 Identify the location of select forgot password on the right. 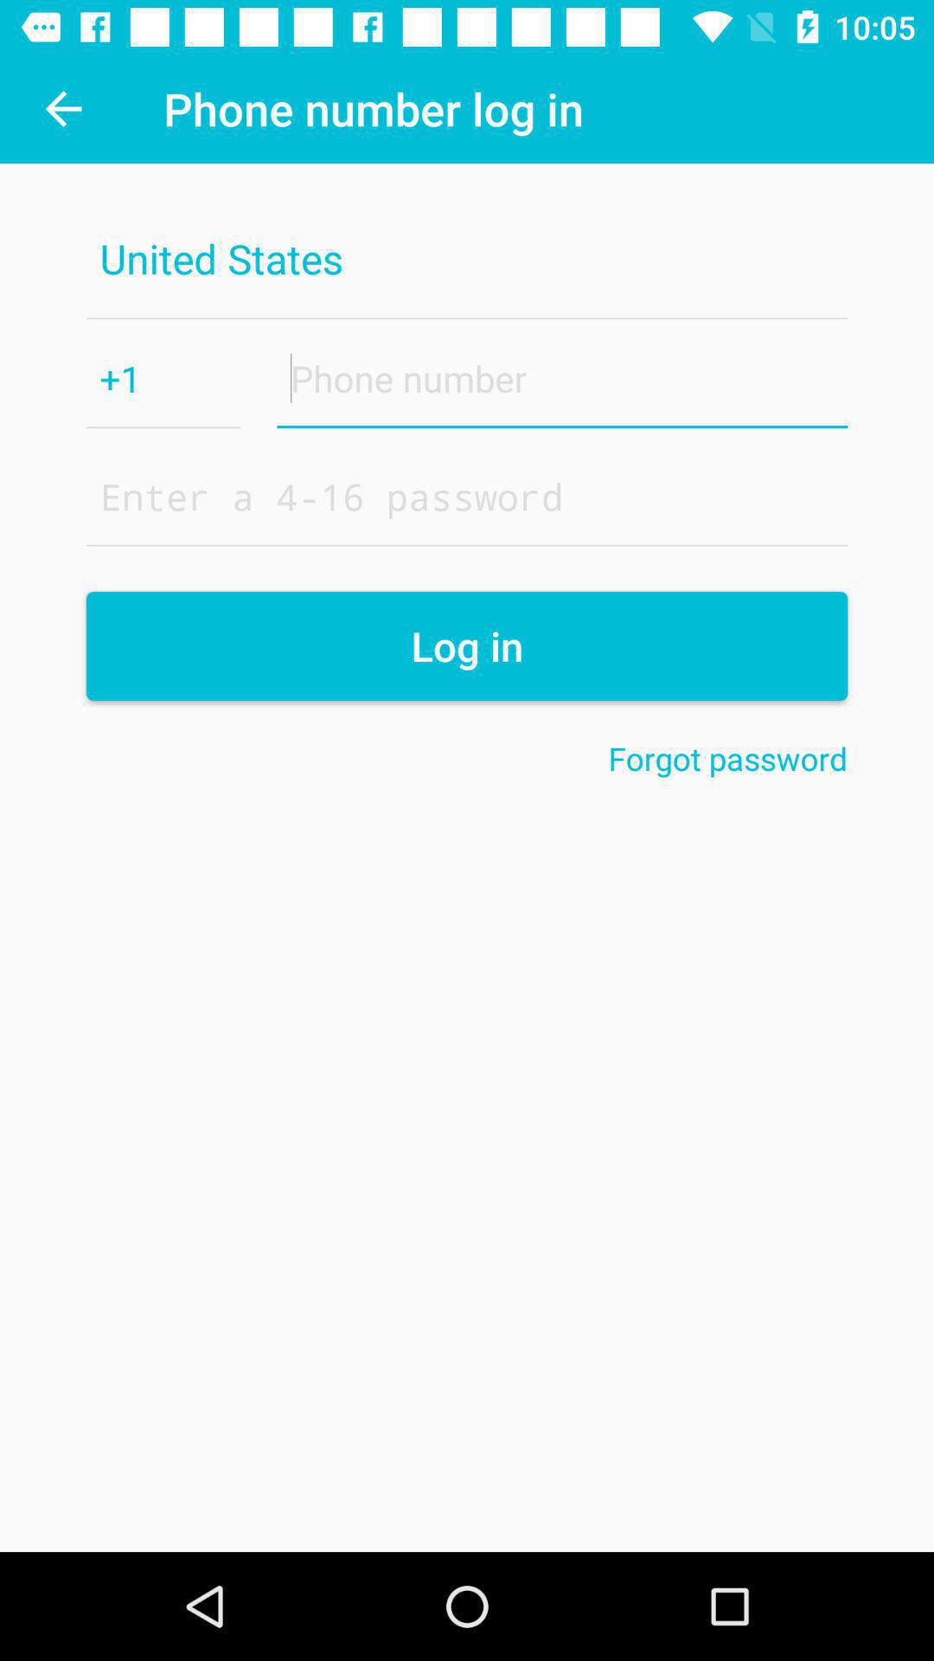
(728, 758).